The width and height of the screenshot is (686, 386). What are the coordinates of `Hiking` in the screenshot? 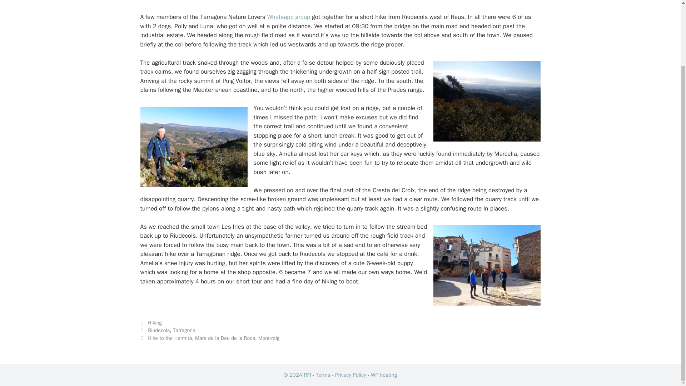 It's located at (155, 322).